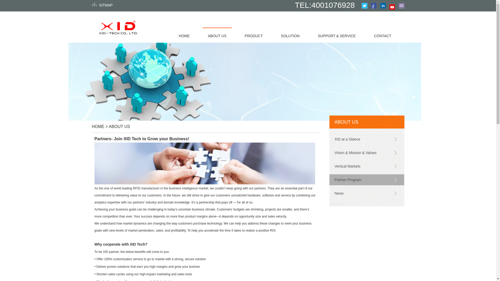  Describe the element at coordinates (205, 163) in the screenshot. I see `1476091522553465.png` at that location.